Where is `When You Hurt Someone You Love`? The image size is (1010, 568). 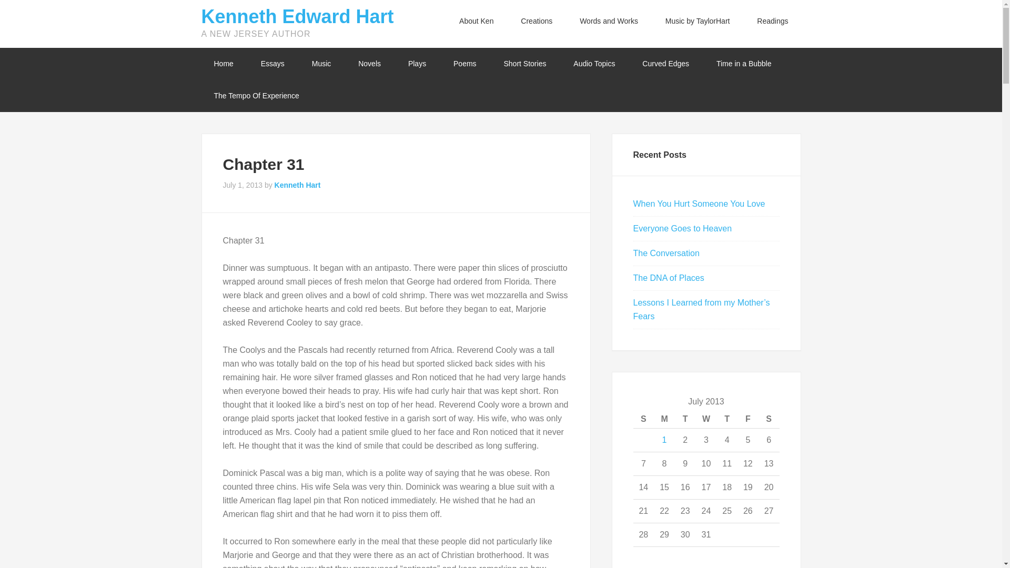 When You Hurt Someone You Love is located at coordinates (699, 204).